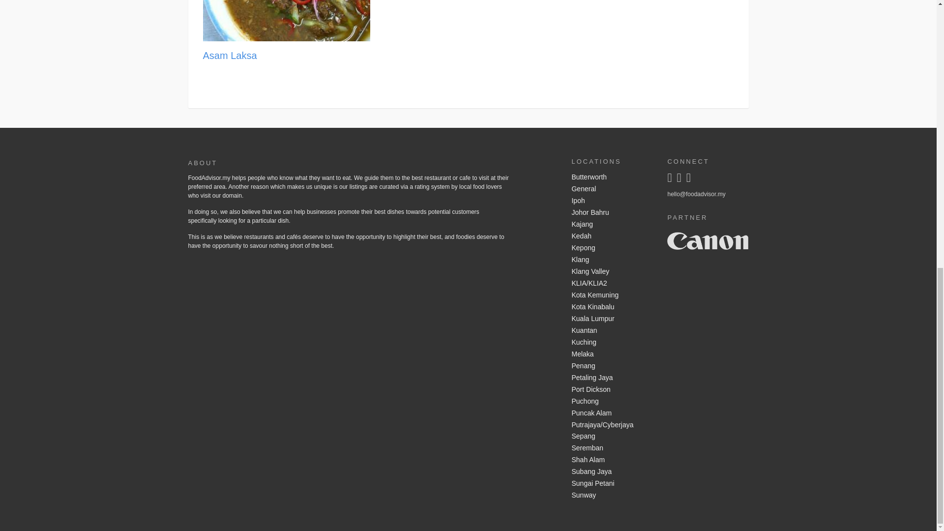 The image size is (944, 531). Describe the element at coordinates (612, 236) in the screenshot. I see `Kedah` at that location.